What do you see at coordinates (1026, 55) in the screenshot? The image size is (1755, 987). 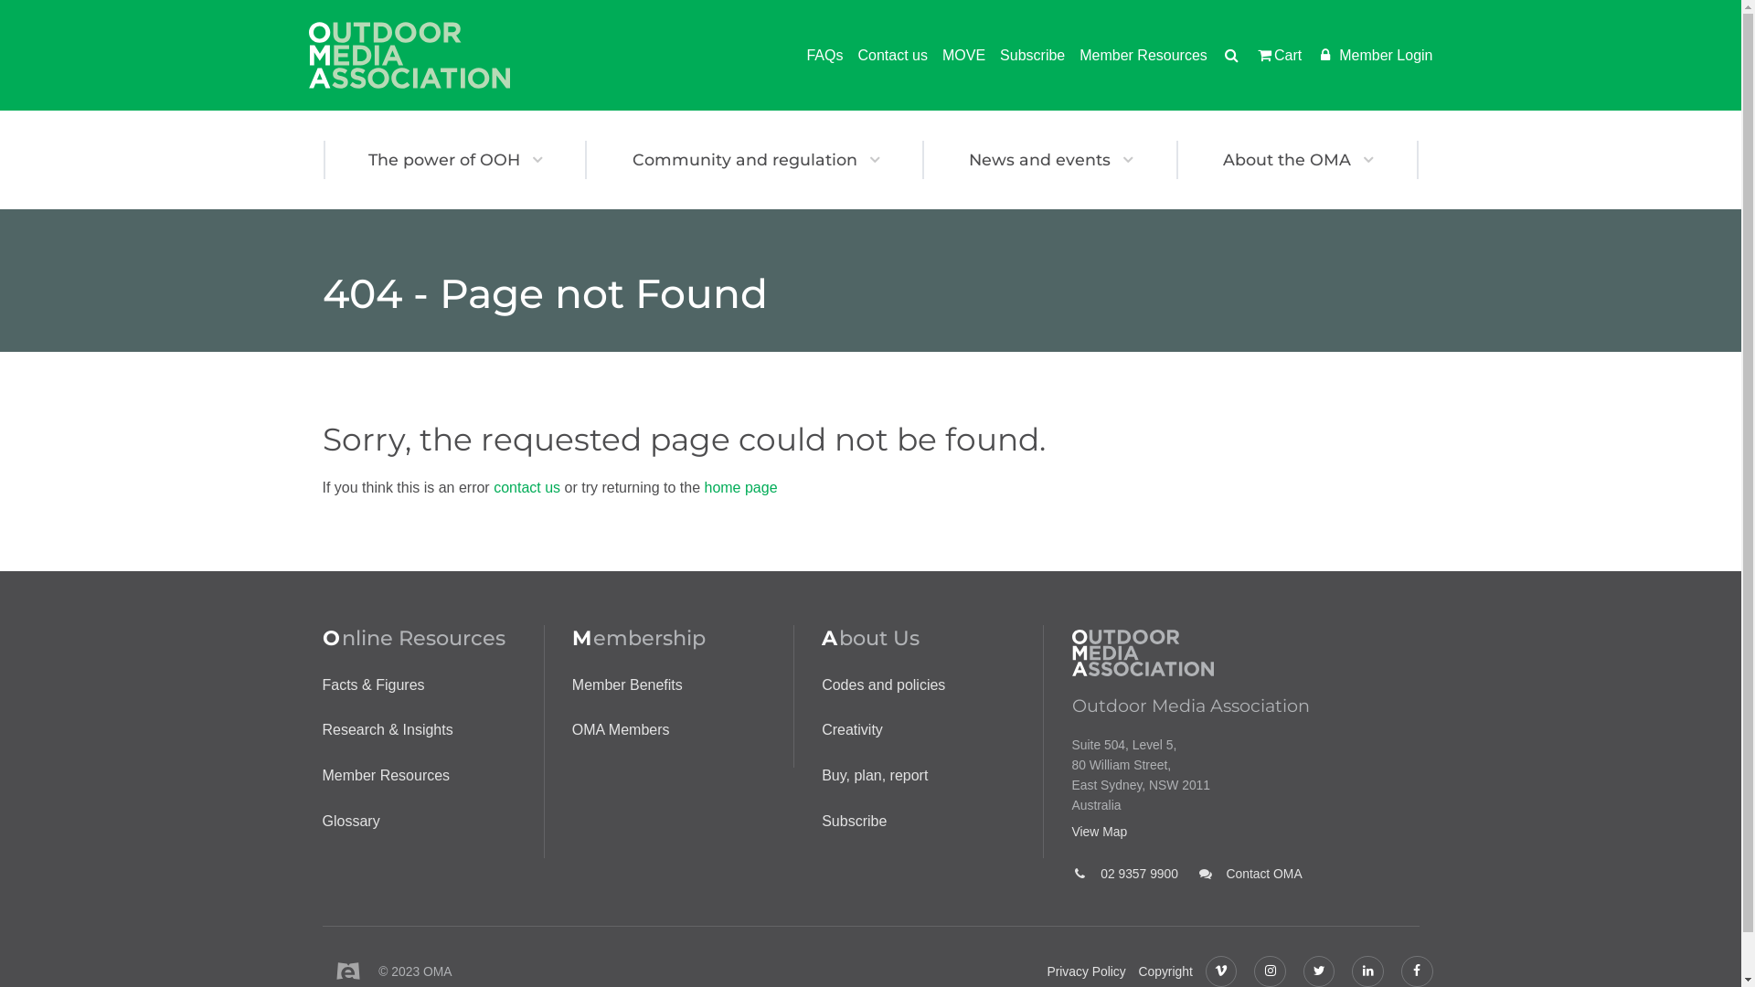 I see `Subscribe` at bounding box center [1026, 55].